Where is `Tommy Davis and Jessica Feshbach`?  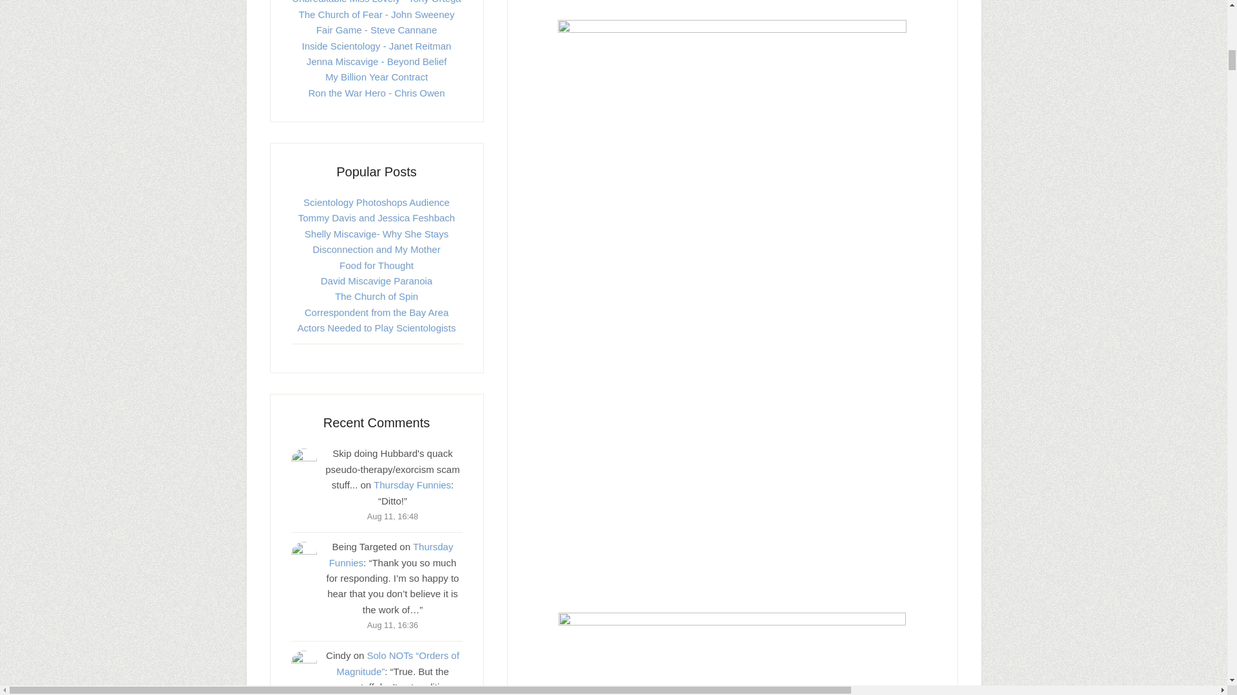 Tommy Davis and Jessica Feshbach is located at coordinates (376, 218).